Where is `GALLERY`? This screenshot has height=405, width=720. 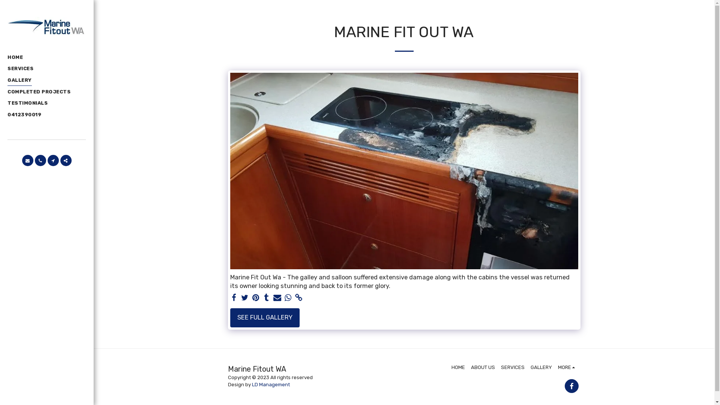
GALLERY is located at coordinates (19, 81).